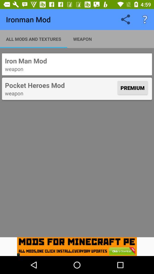 This screenshot has width=154, height=274. What do you see at coordinates (34, 39) in the screenshot?
I see `launch the item to the left of the weapon item` at bounding box center [34, 39].